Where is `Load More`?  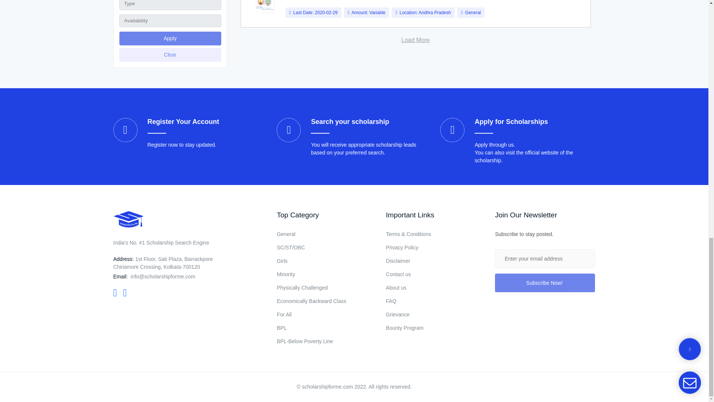
Load More is located at coordinates (415, 40).